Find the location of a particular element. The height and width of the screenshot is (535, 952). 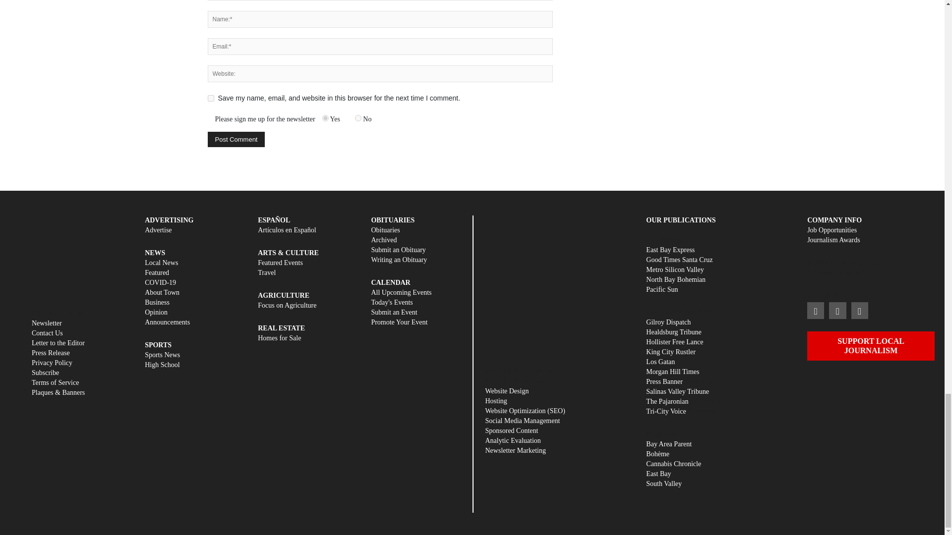

yes is located at coordinates (210, 98).